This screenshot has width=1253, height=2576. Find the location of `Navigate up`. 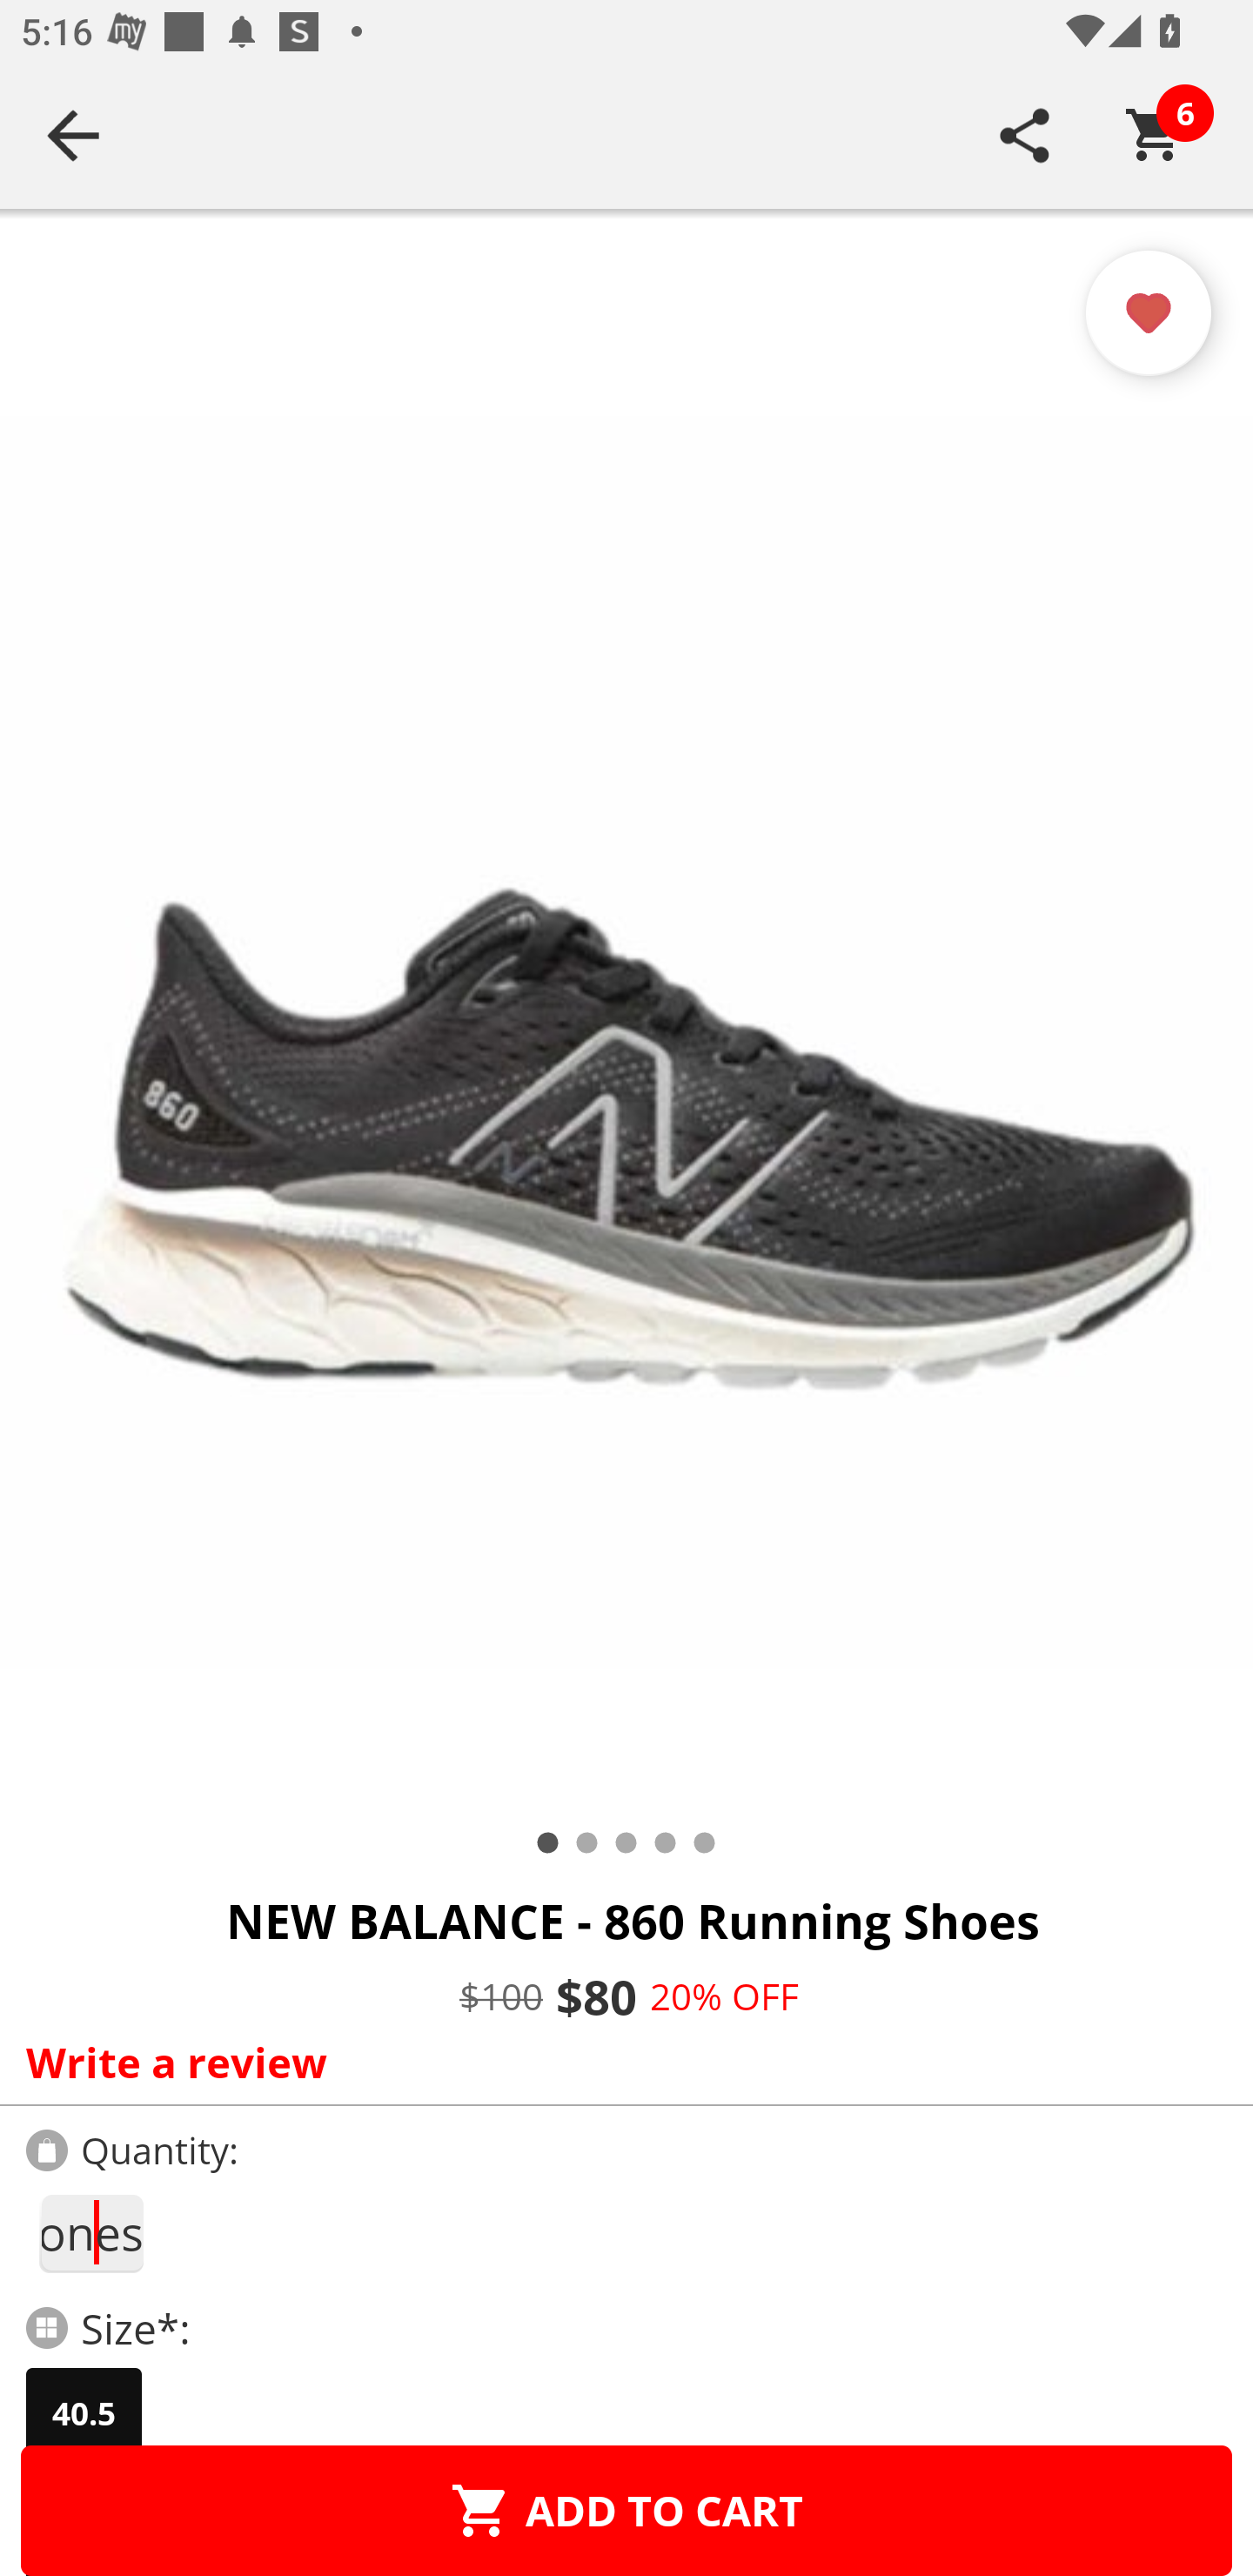

Navigate up is located at coordinates (73, 135).